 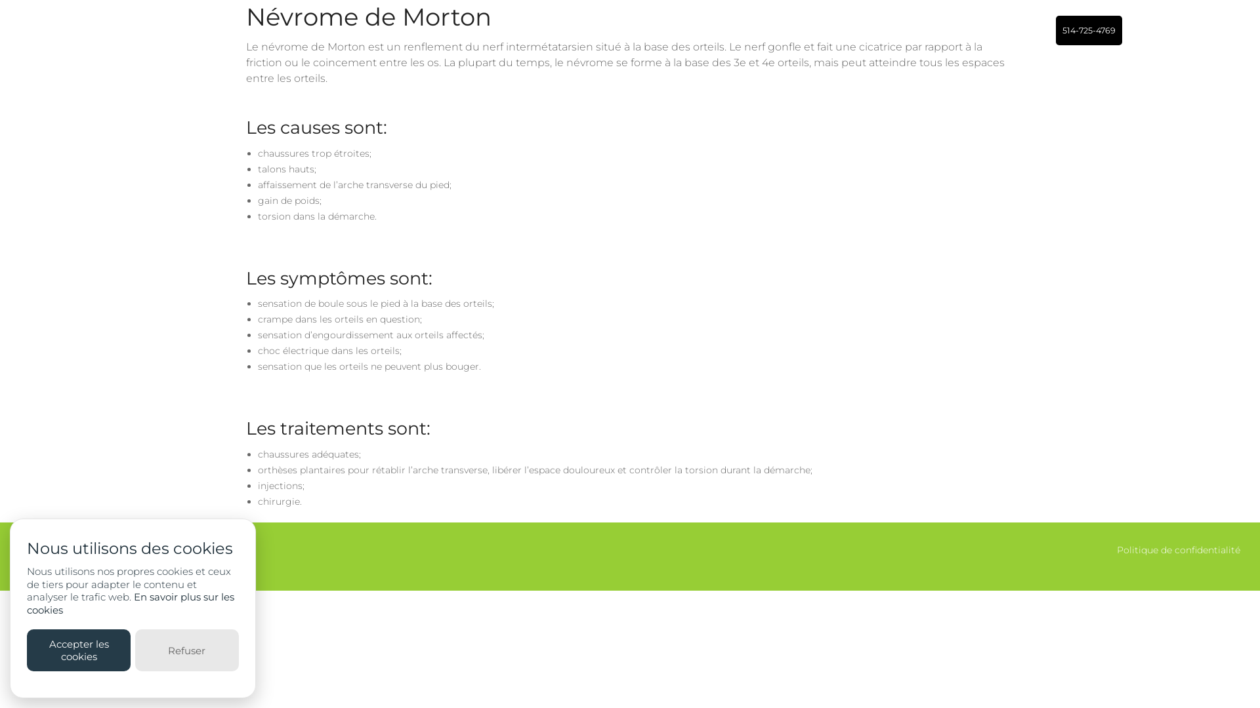 What do you see at coordinates (79, 650) in the screenshot?
I see `Accepter les cookies` at bounding box center [79, 650].